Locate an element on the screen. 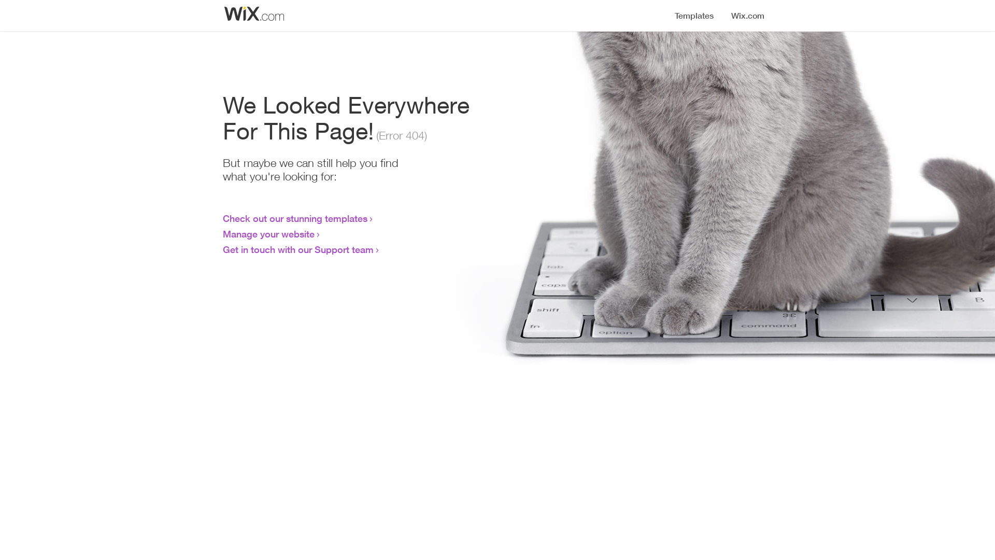  Manage your website is located at coordinates (268, 234).